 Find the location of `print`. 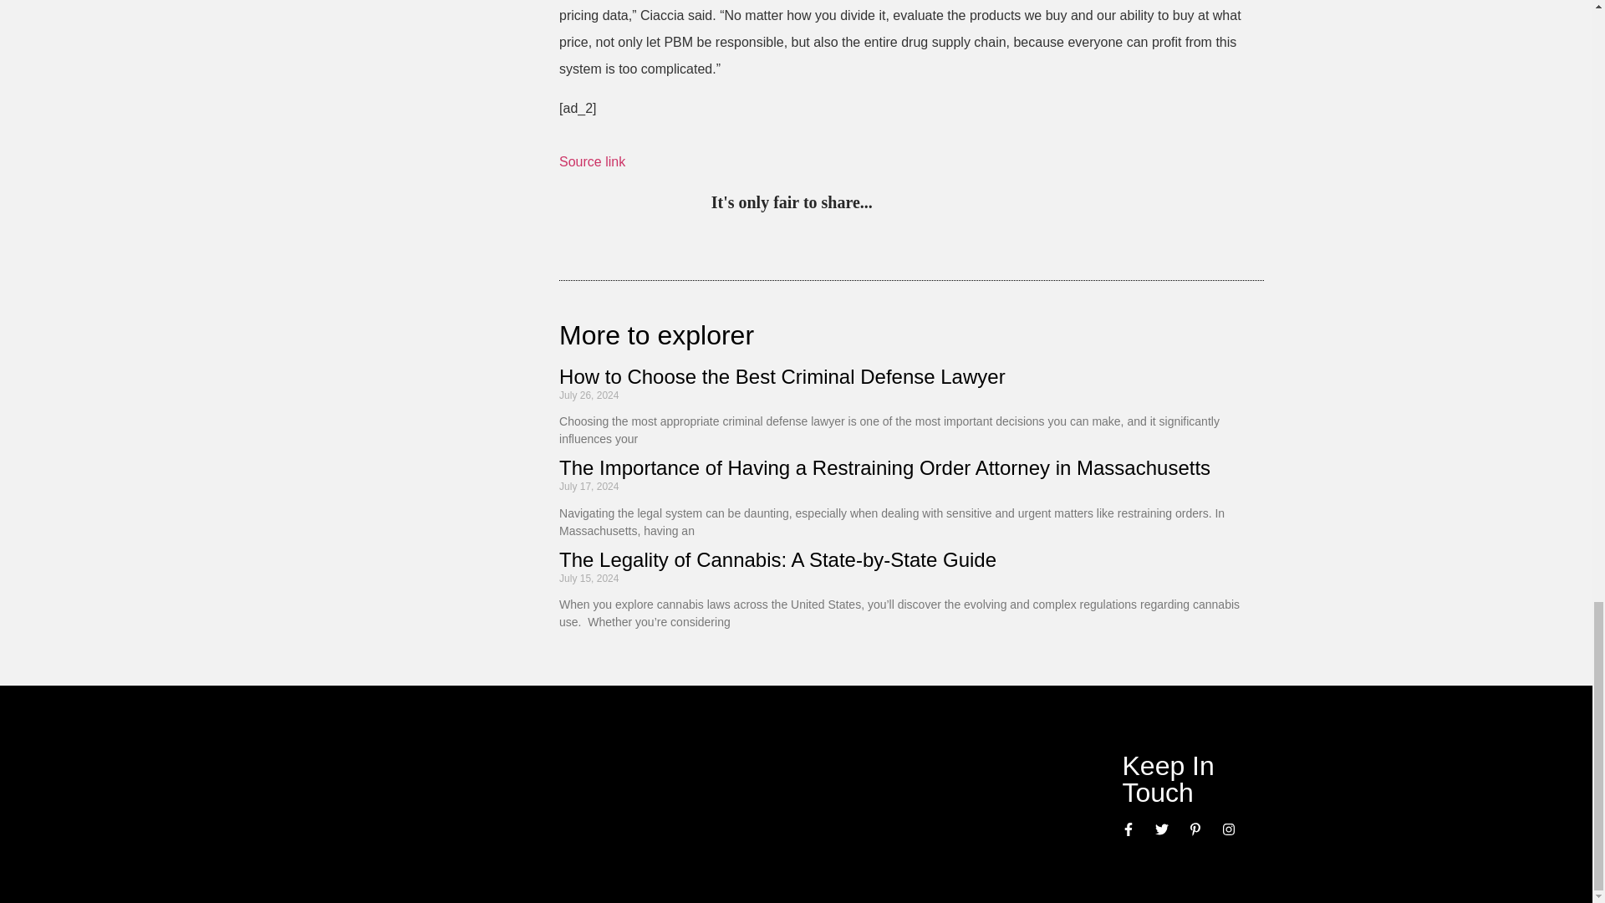

print is located at coordinates (1095, 204).